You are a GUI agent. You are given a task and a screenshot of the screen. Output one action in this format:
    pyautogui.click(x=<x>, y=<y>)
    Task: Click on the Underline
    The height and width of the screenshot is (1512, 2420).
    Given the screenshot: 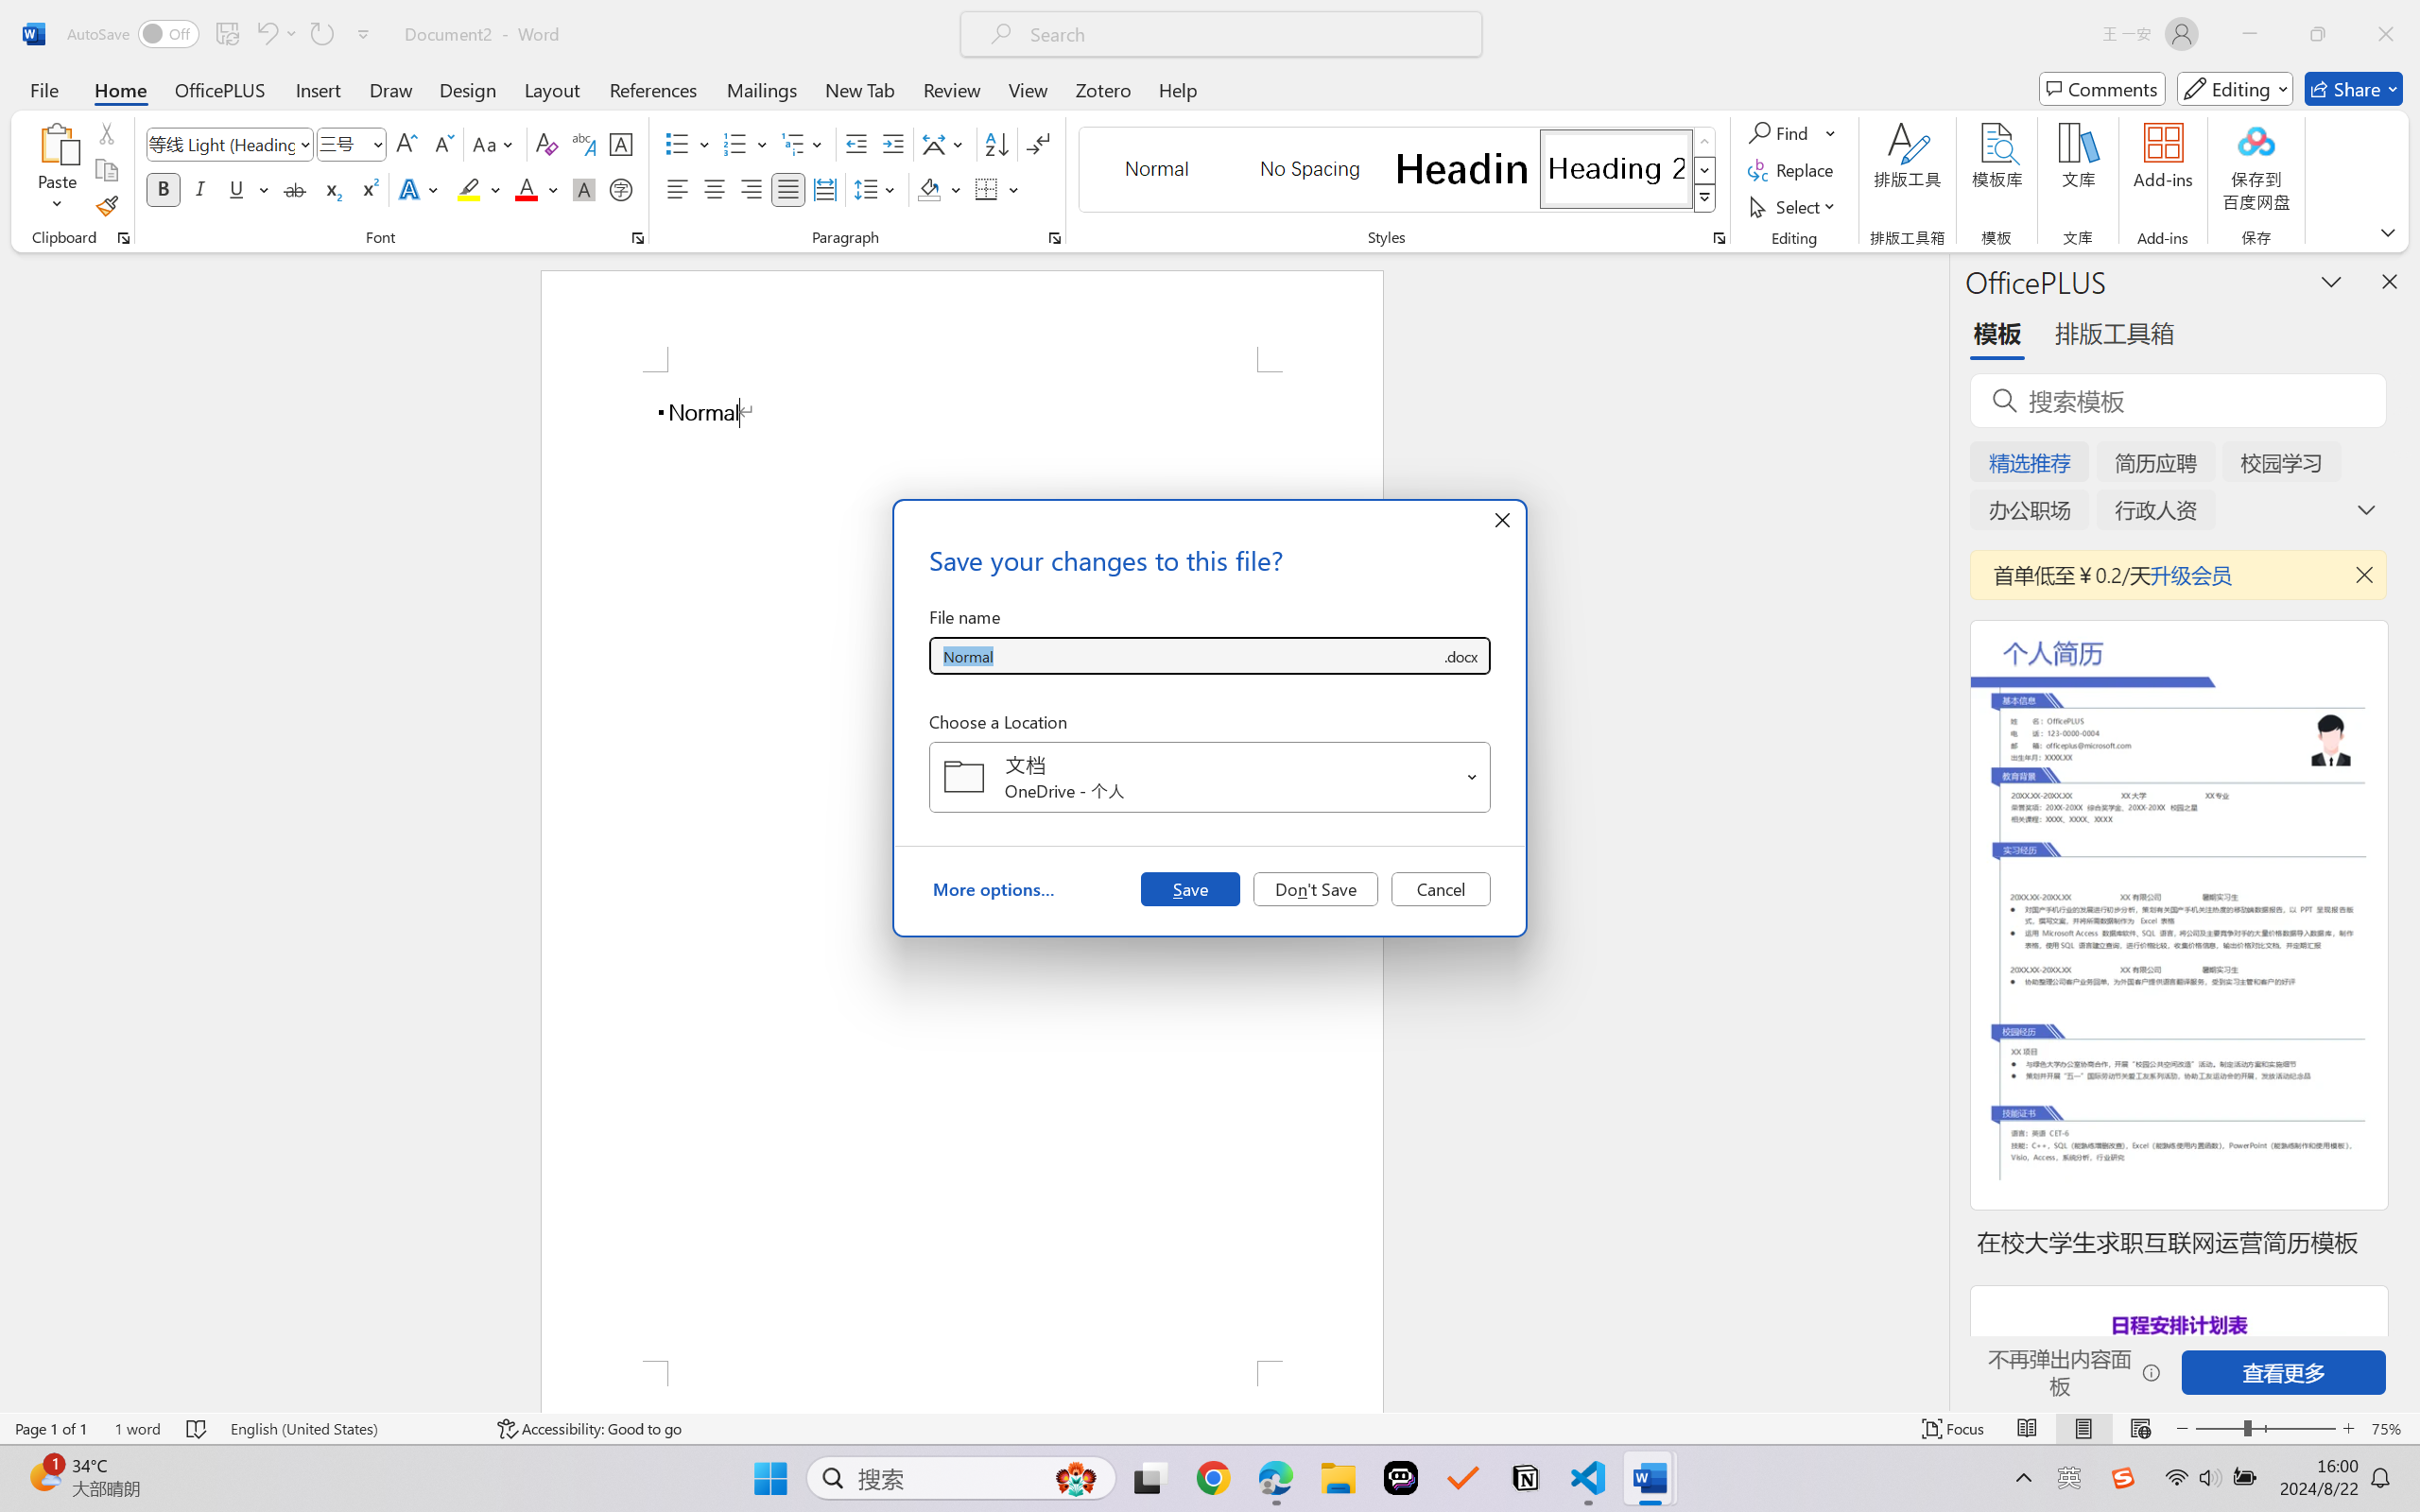 What is the action you would take?
    pyautogui.click(x=248, y=189)
    